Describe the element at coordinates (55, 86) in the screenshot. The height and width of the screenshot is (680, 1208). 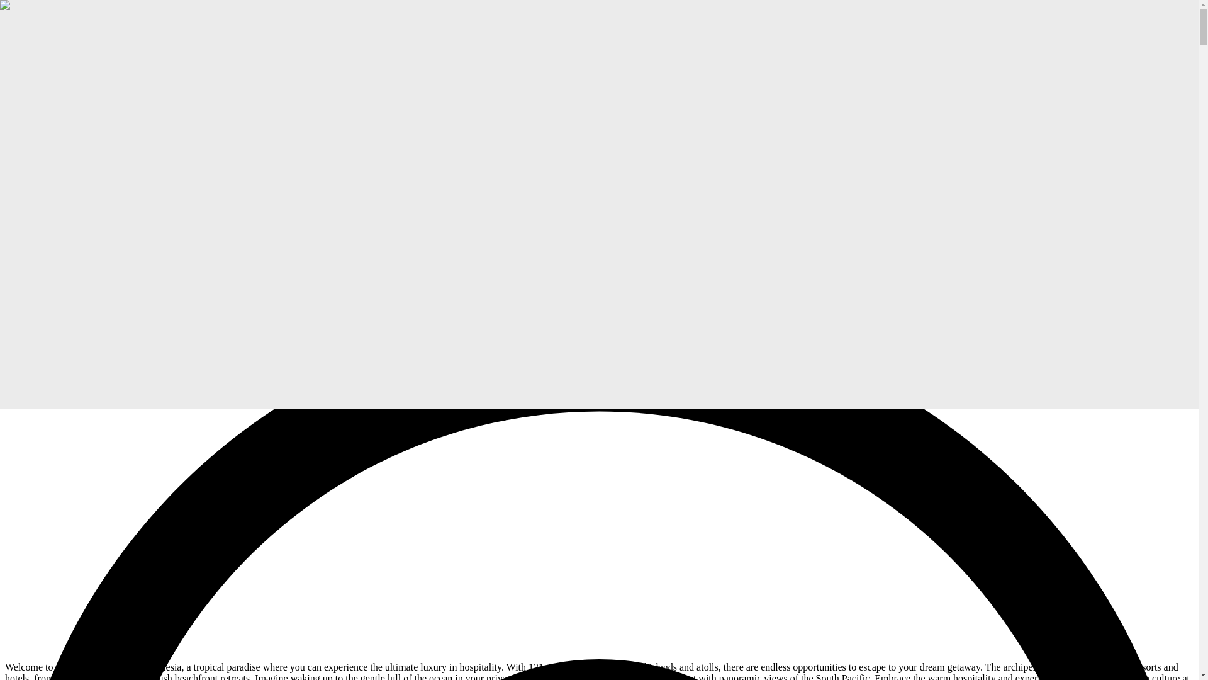
I see `Publications` at that location.